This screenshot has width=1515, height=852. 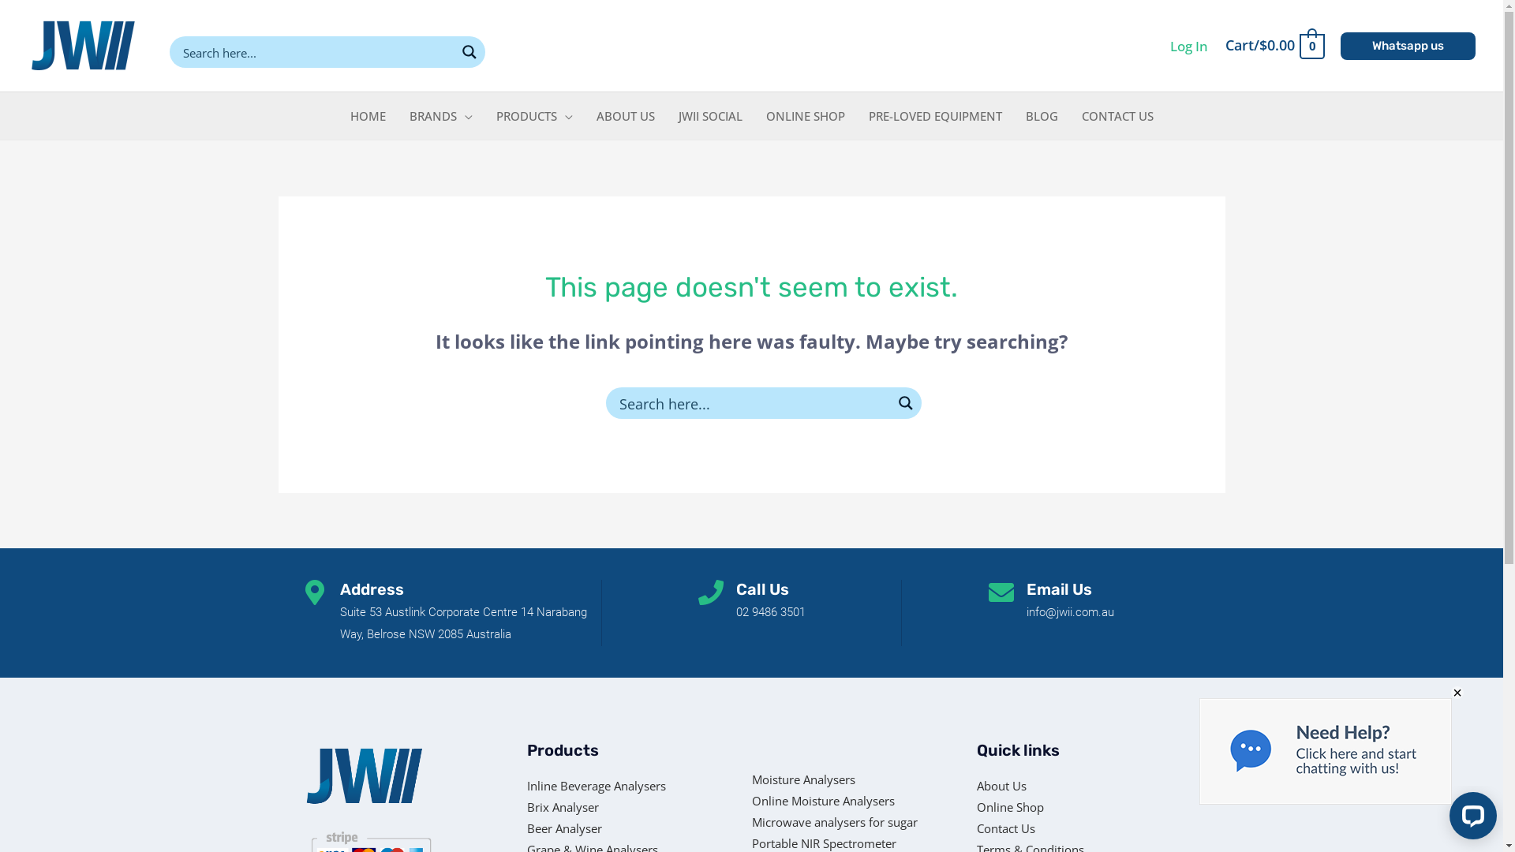 I want to click on CONTACT US, so click(x=1117, y=116).